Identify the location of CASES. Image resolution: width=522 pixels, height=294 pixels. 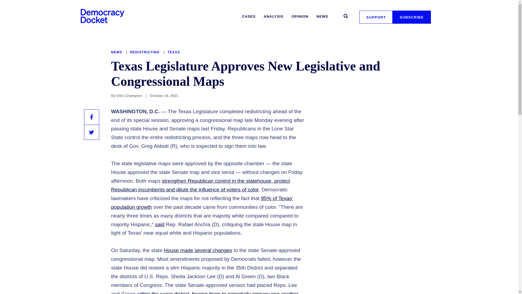
(248, 17).